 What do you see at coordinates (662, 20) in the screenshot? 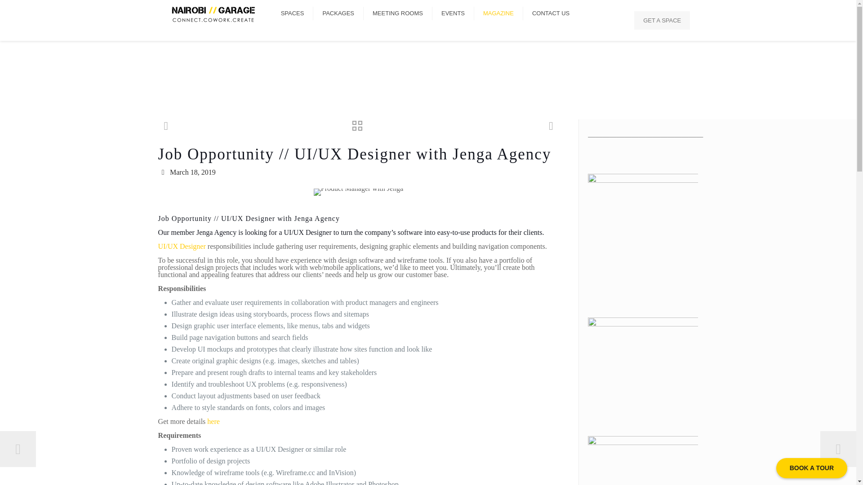
I see `GET A SPACE` at bounding box center [662, 20].